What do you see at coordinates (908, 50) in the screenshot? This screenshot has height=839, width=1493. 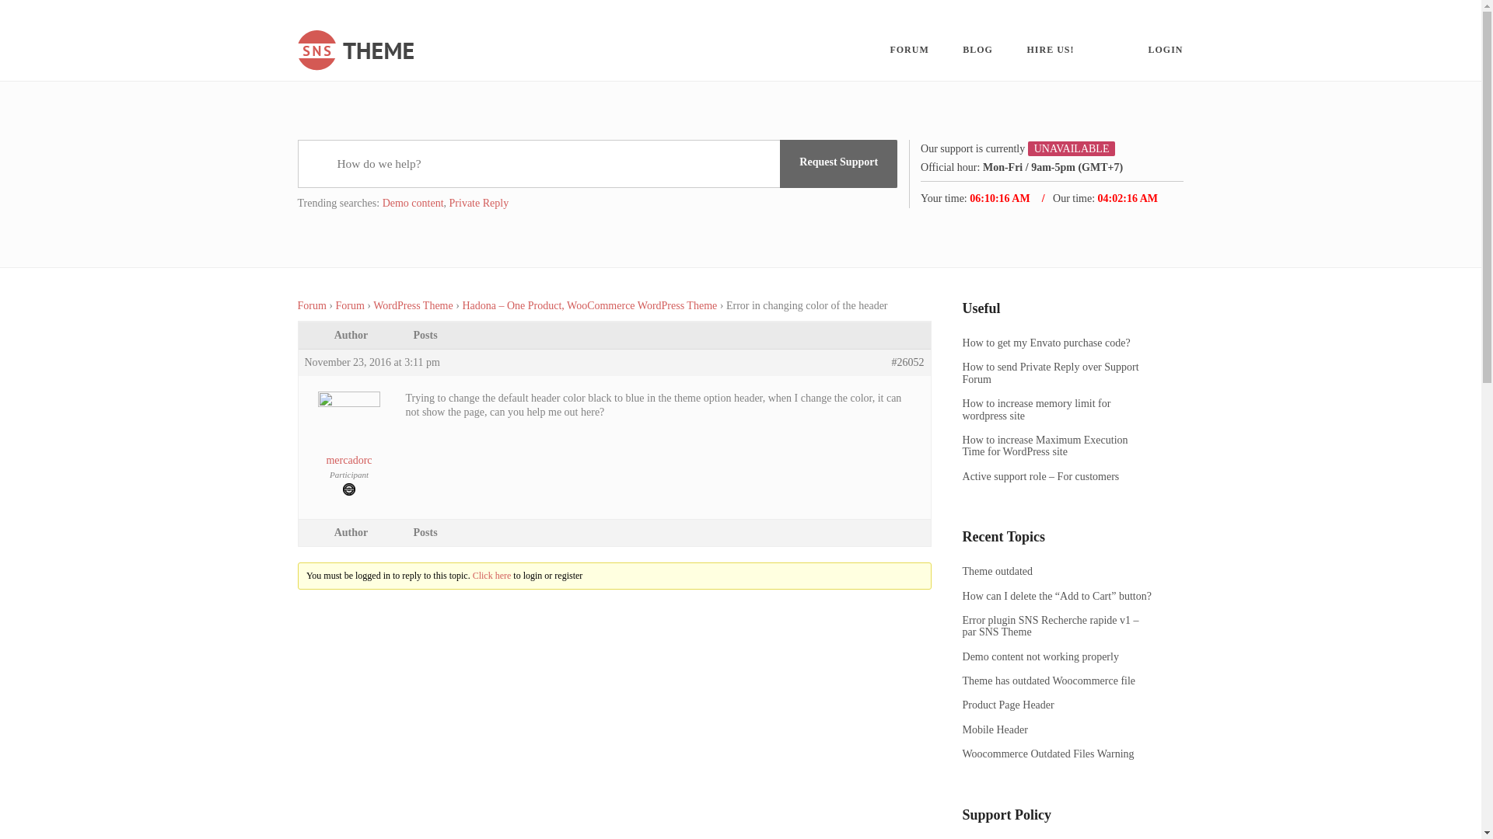 I see `FORUM` at bounding box center [908, 50].